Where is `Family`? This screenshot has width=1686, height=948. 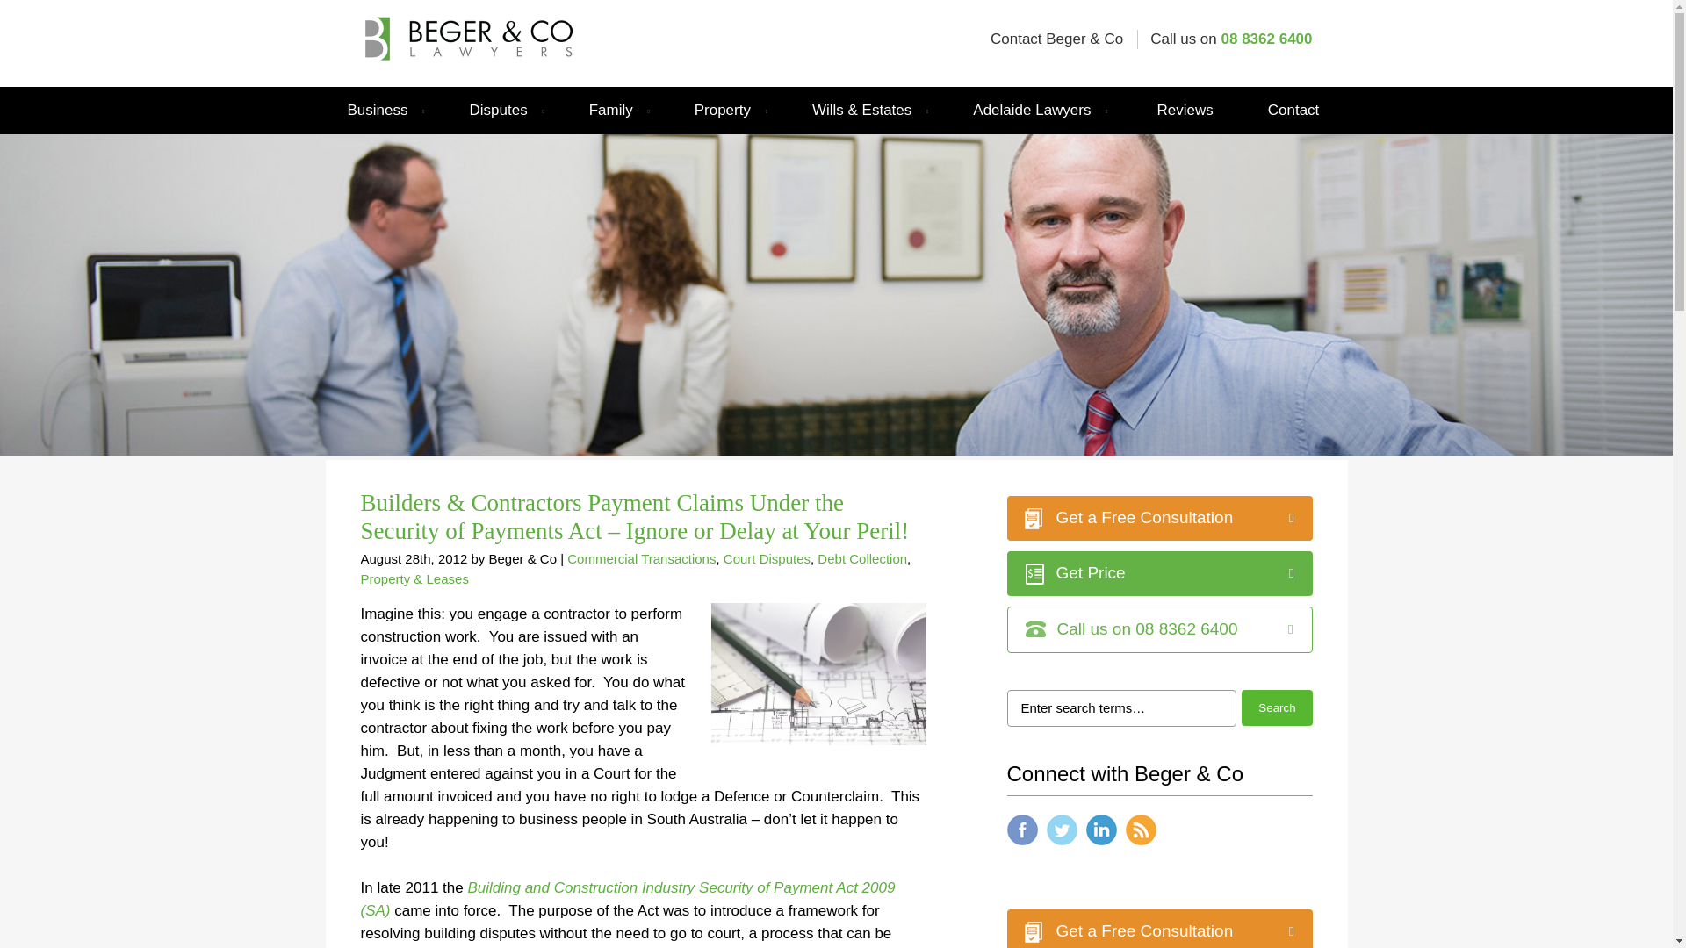
Family is located at coordinates (619, 111).